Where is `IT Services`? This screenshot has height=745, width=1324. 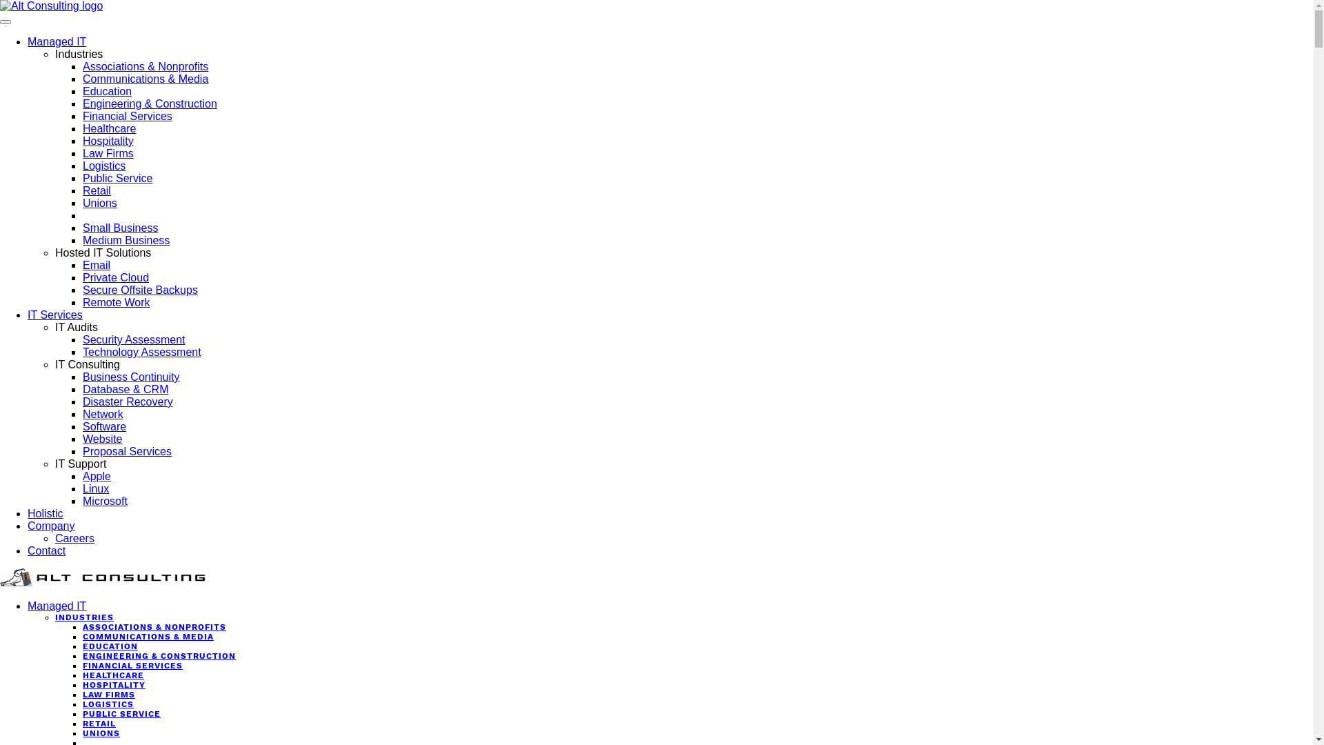
IT Services is located at coordinates (55, 315).